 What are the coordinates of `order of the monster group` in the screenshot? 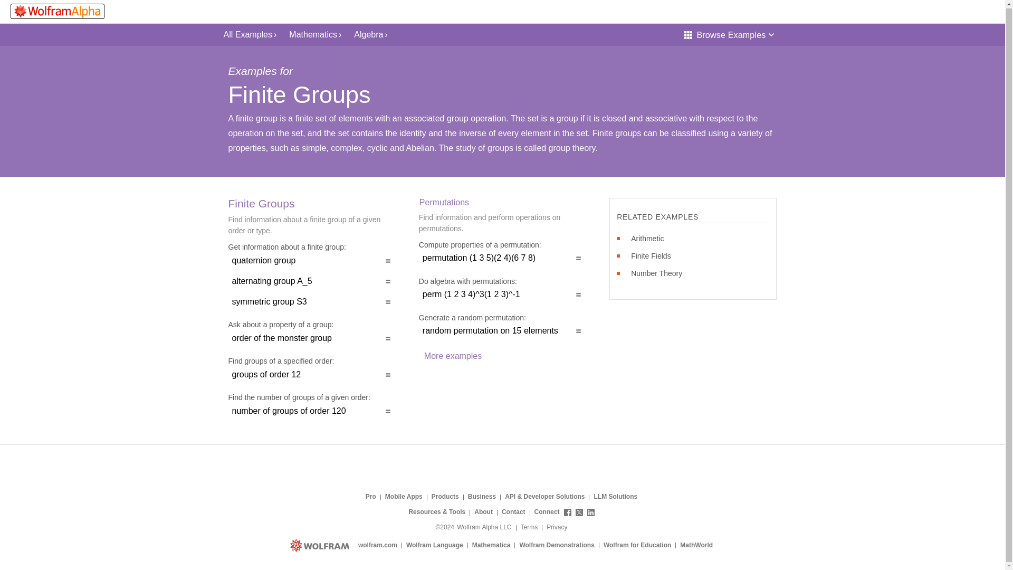 It's located at (311, 338).